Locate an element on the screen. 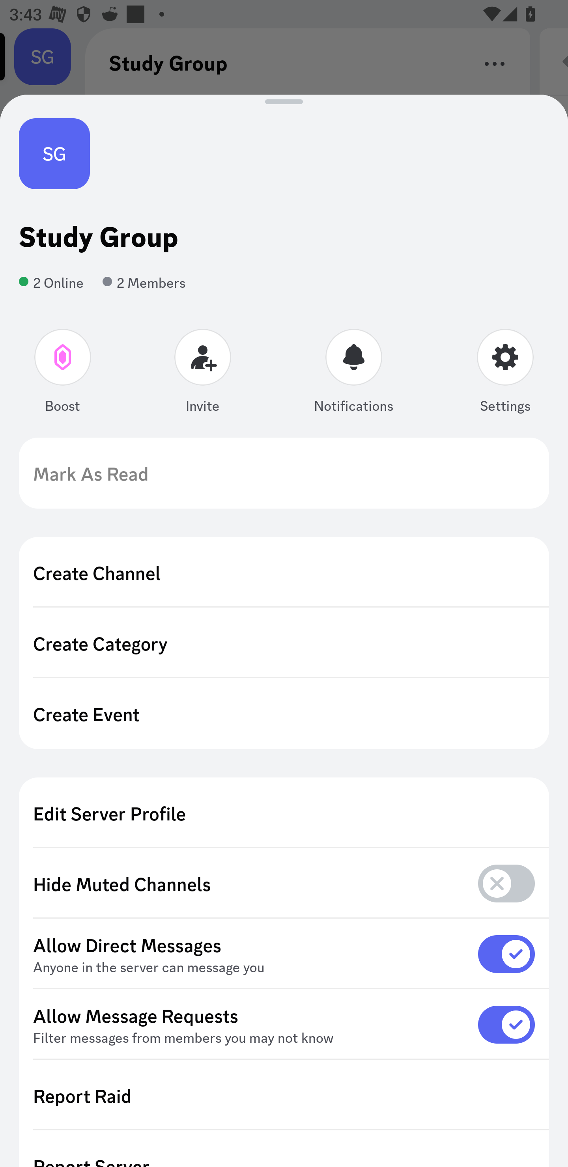 The image size is (568, 1167). off Hide Muted Channels,  Hide Muted Channels off is located at coordinates (284, 884).